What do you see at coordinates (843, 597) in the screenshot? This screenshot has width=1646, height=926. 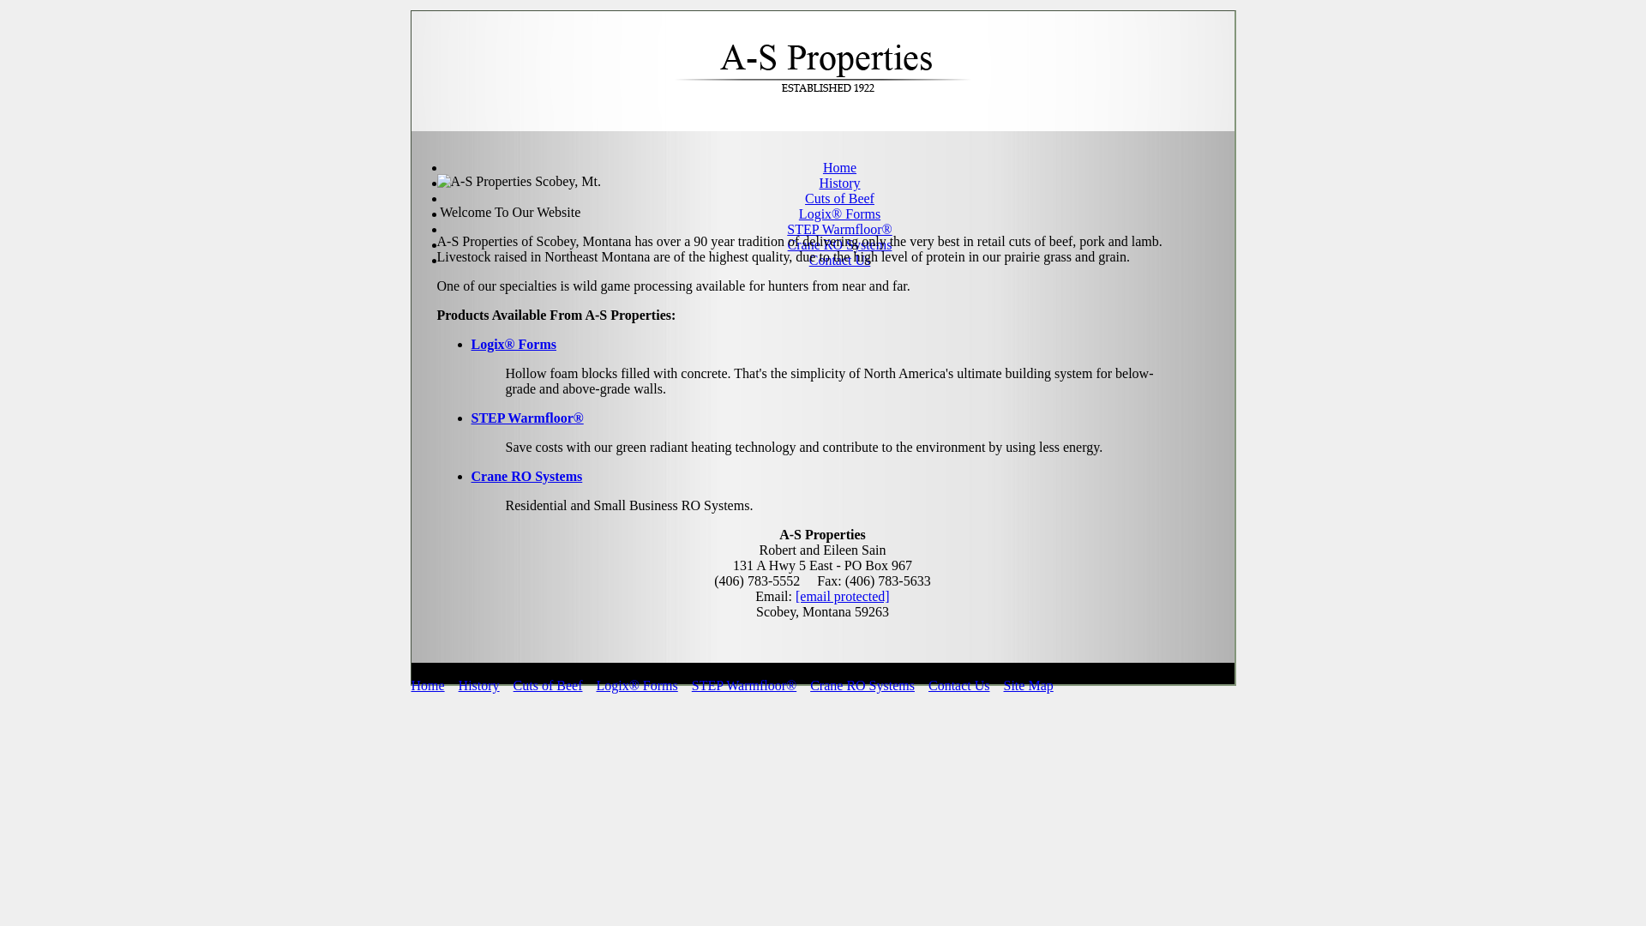 I see `[email protected]` at bounding box center [843, 597].